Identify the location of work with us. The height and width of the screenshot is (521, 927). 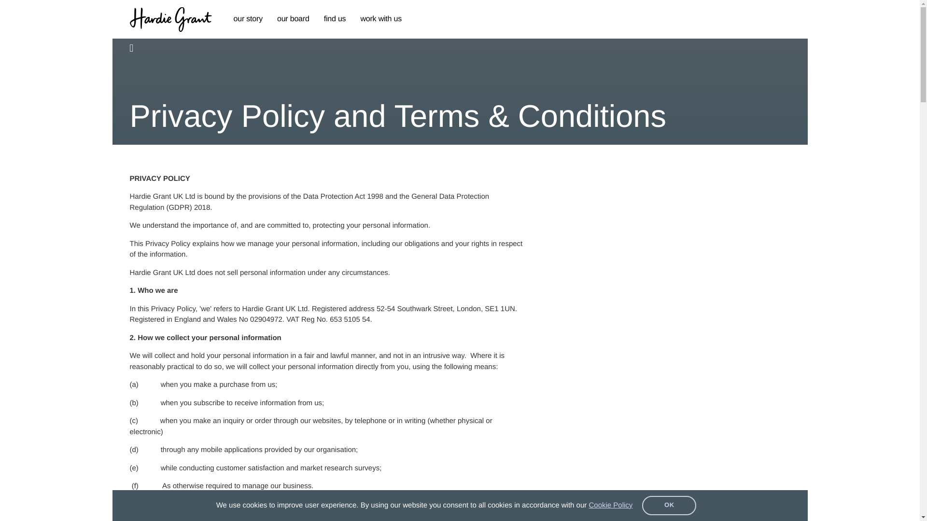
(380, 19).